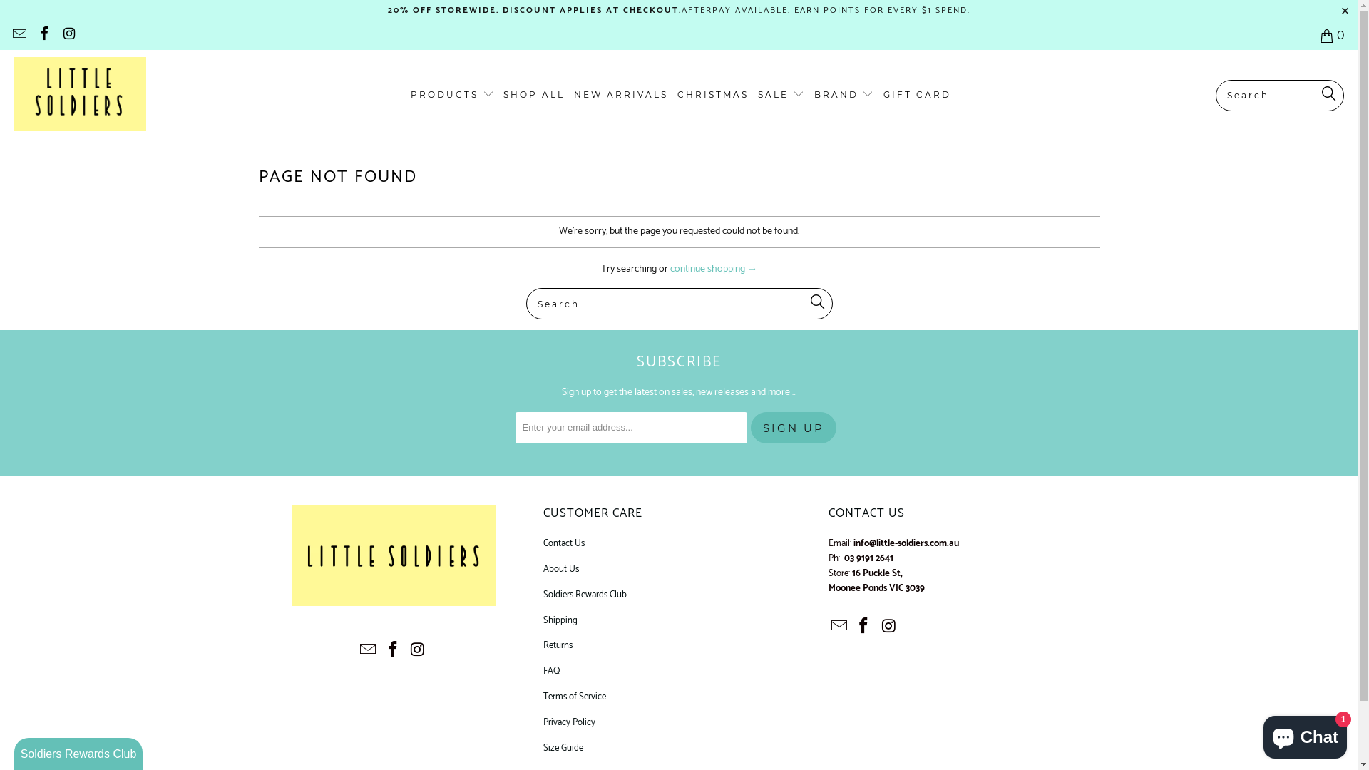 This screenshot has width=1369, height=770. I want to click on FAQ, so click(552, 672).